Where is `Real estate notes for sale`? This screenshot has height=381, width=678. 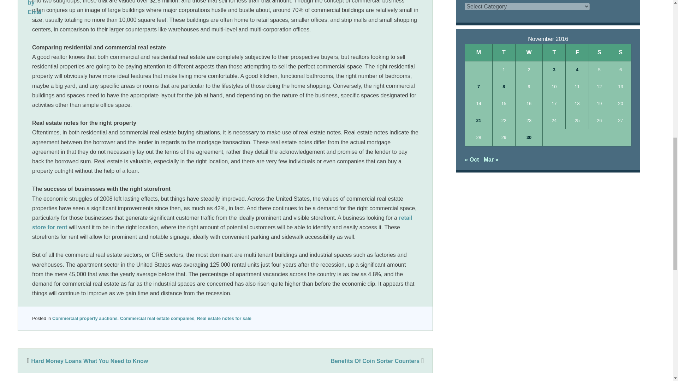
Real estate notes for sale is located at coordinates (224, 318).